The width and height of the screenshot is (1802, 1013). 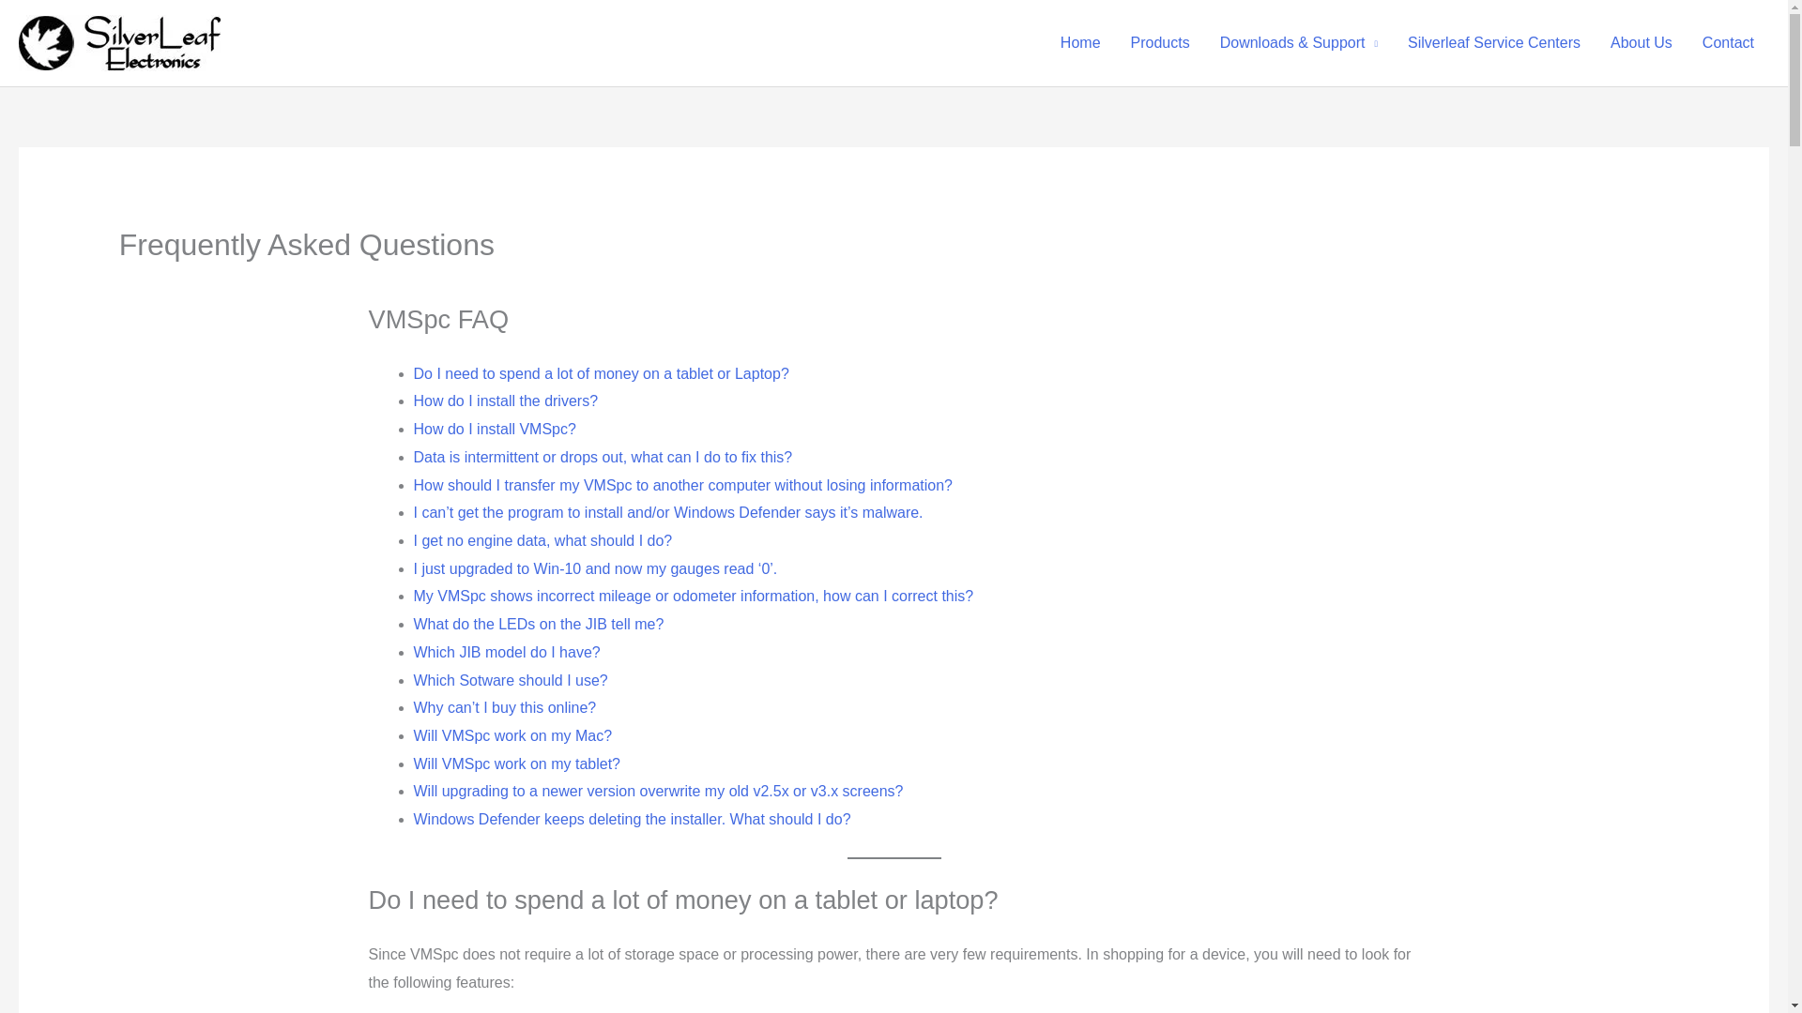 What do you see at coordinates (542, 540) in the screenshot?
I see `I get no engine data, what should I do?` at bounding box center [542, 540].